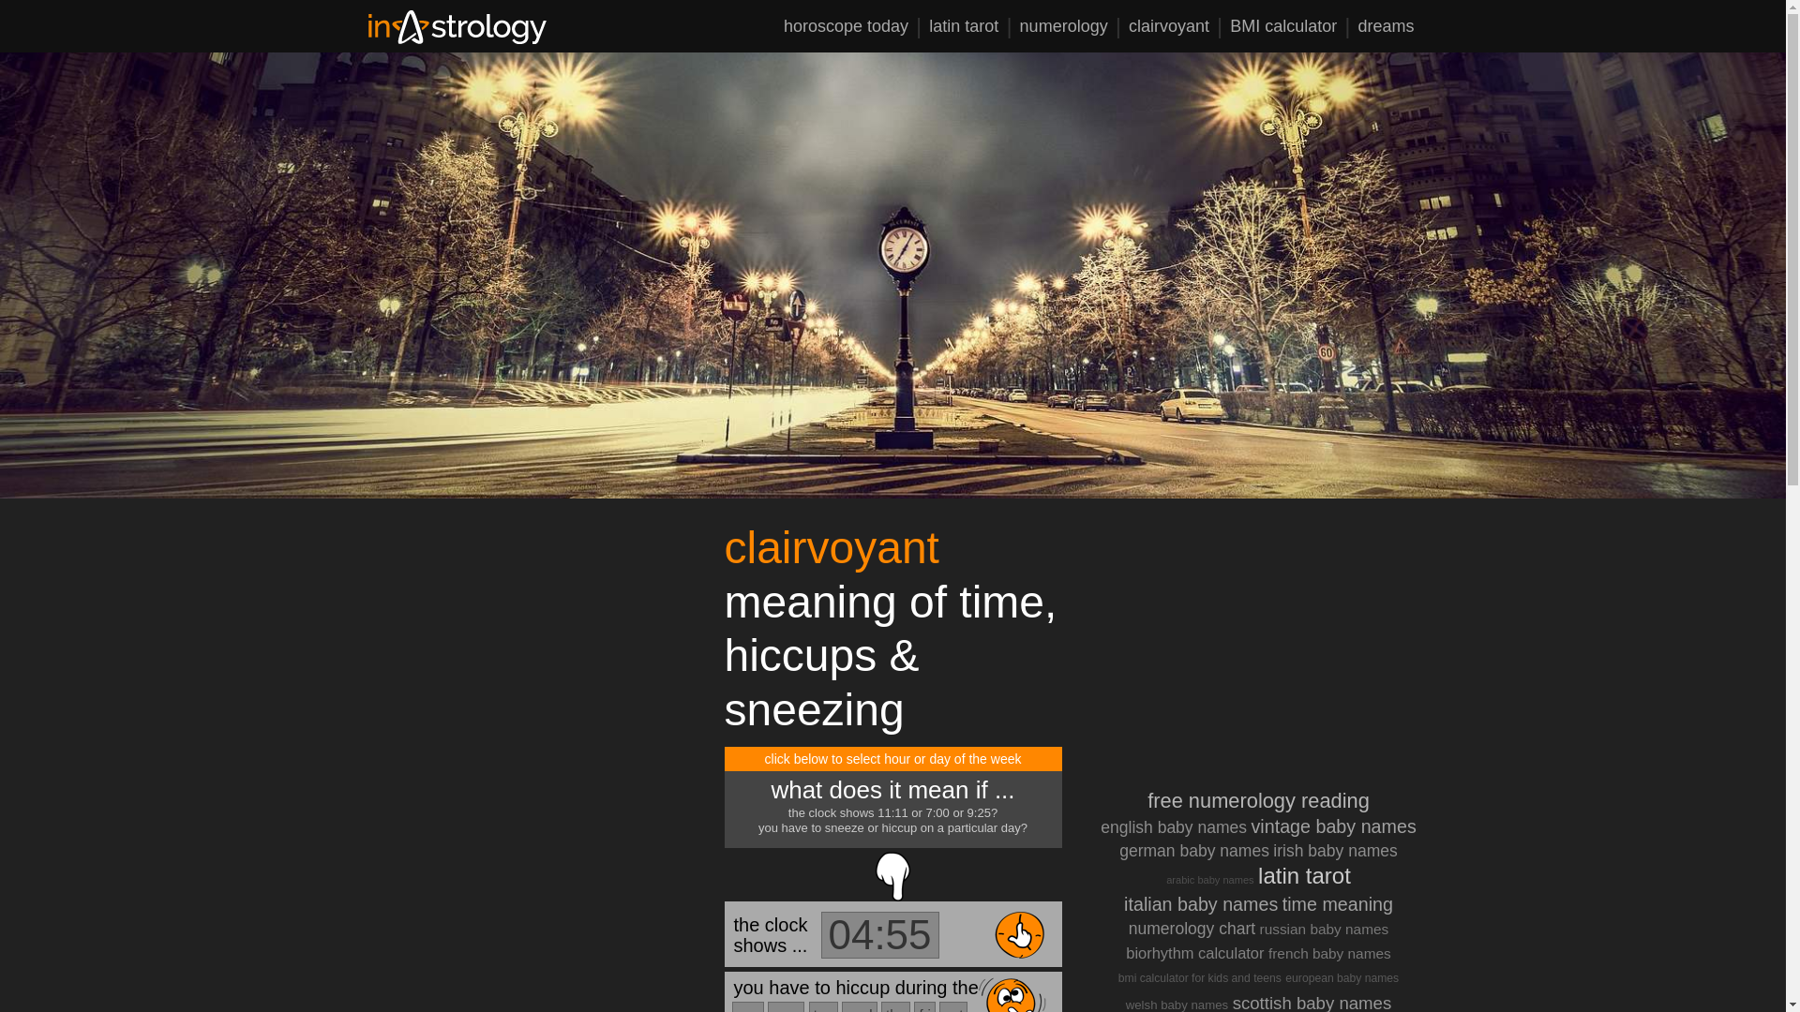 The height and width of the screenshot is (1012, 1800). I want to click on sun, so click(746, 1006).